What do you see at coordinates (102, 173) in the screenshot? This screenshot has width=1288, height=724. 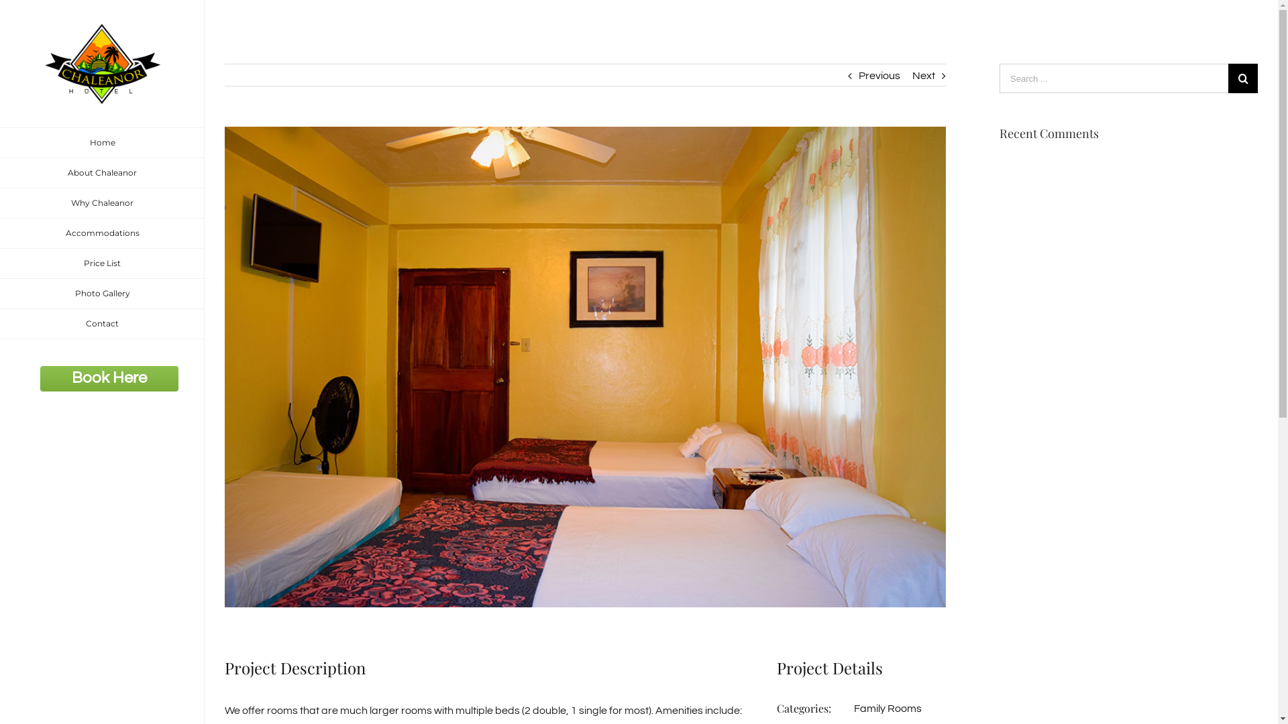 I see `About Chaleanor` at bounding box center [102, 173].